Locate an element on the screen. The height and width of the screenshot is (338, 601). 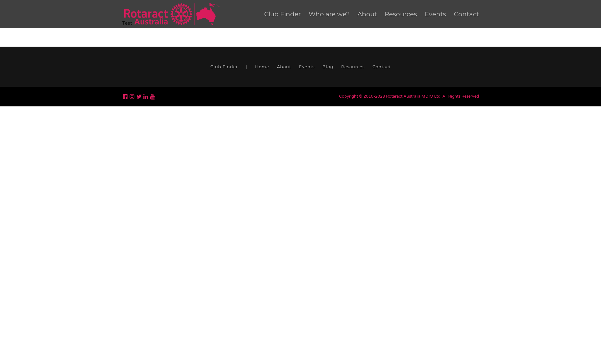
Who are we? is located at coordinates (329, 14).